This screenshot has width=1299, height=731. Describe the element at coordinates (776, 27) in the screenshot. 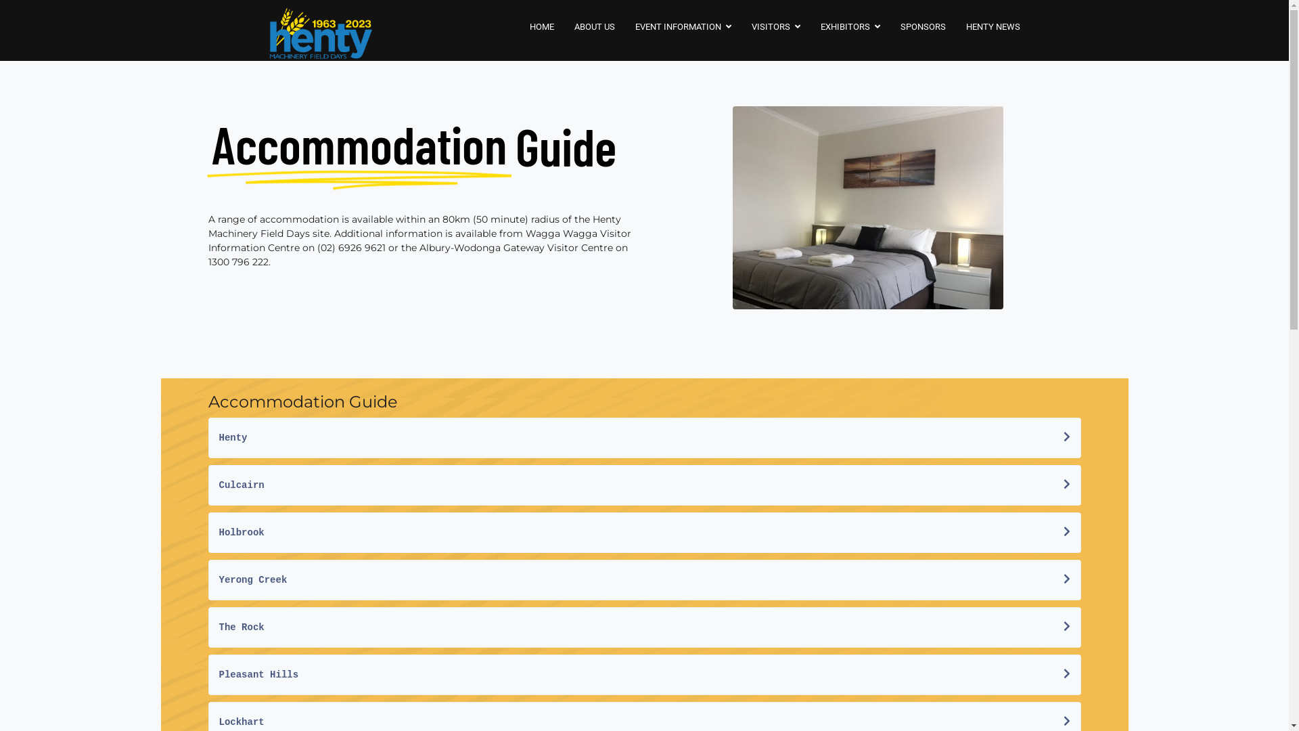

I see `VISITORS` at that location.